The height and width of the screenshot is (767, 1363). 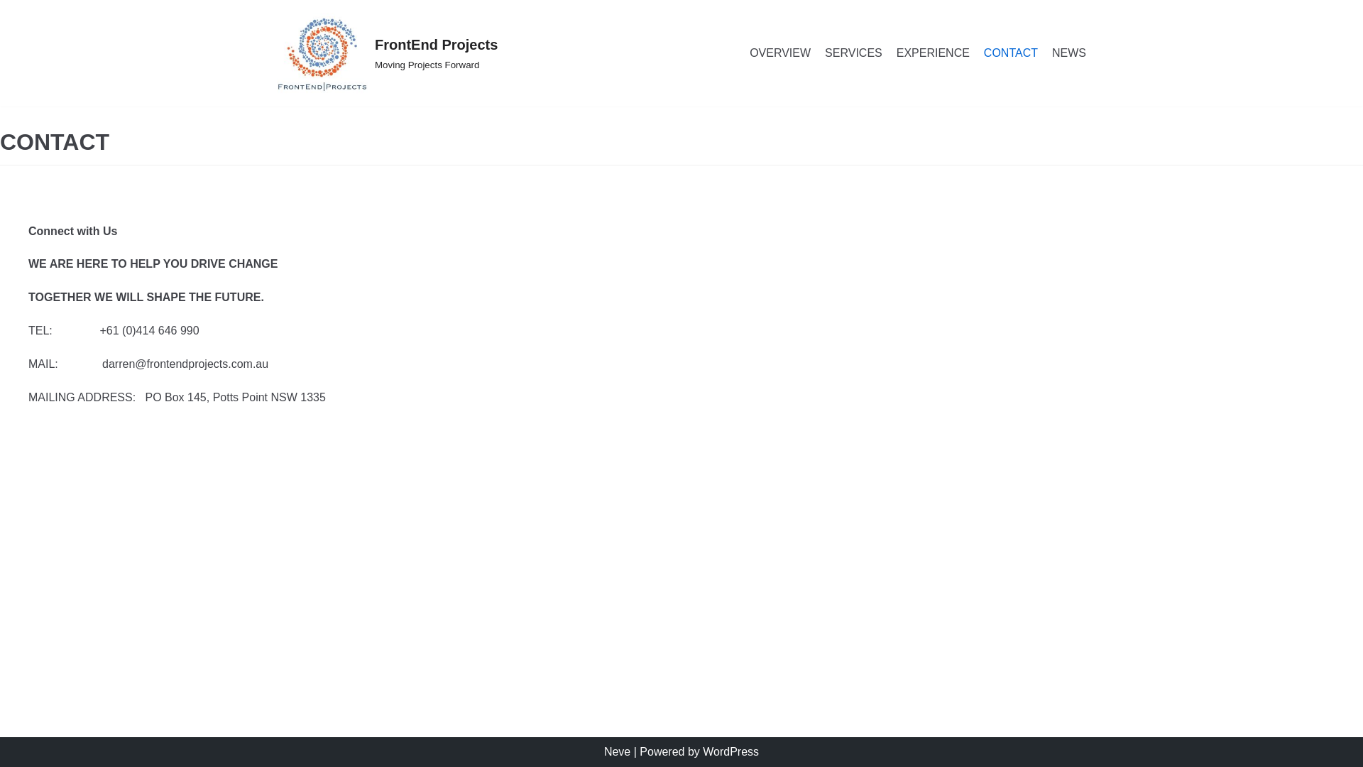 I want to click on NEWS, so click(x=1069, y=53).